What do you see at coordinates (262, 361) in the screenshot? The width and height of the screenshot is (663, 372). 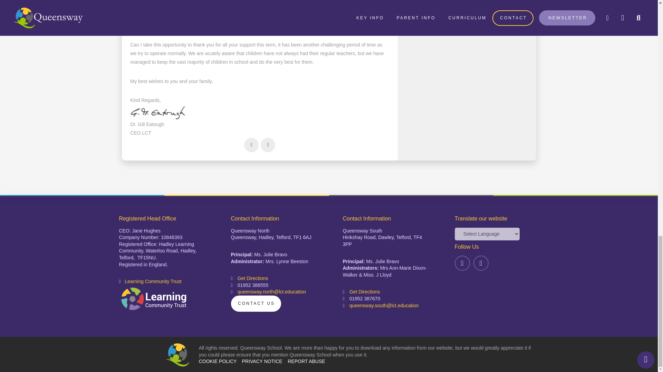 I see `PRIVACY NOTICE` at bounding box center [262, 361].